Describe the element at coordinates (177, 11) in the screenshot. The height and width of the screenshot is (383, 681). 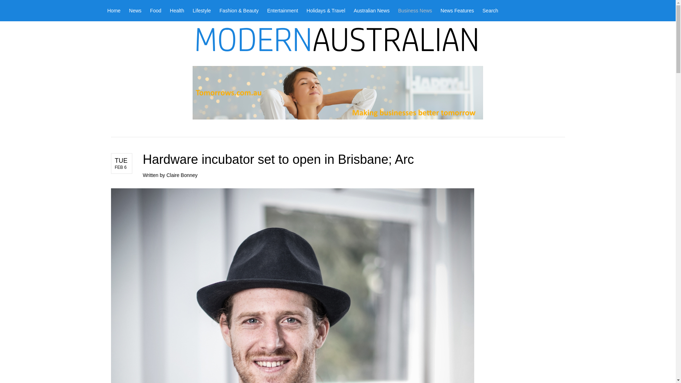
I see `Health` at that location.